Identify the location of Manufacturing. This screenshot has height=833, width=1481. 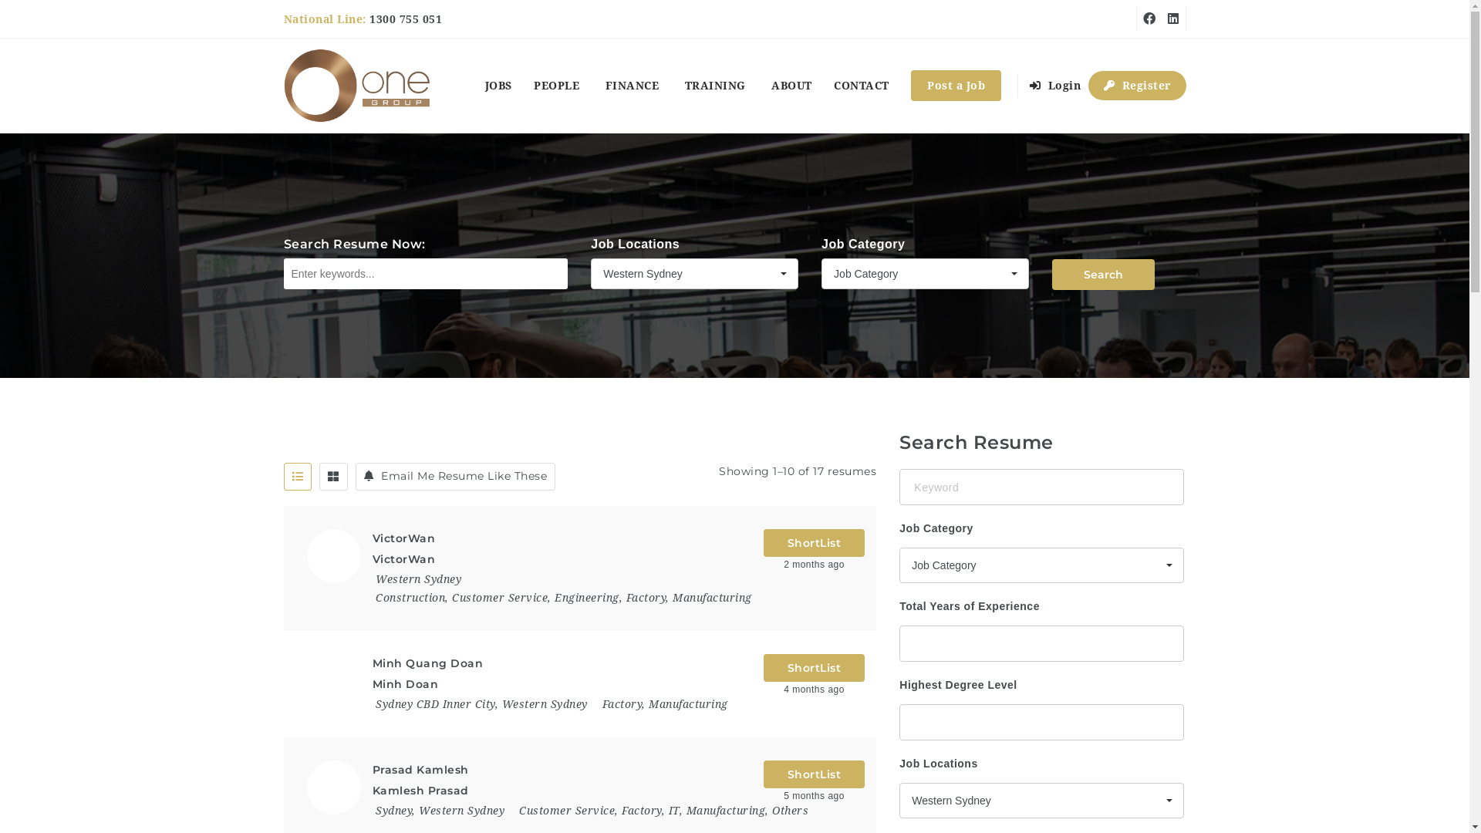
(727, 811).